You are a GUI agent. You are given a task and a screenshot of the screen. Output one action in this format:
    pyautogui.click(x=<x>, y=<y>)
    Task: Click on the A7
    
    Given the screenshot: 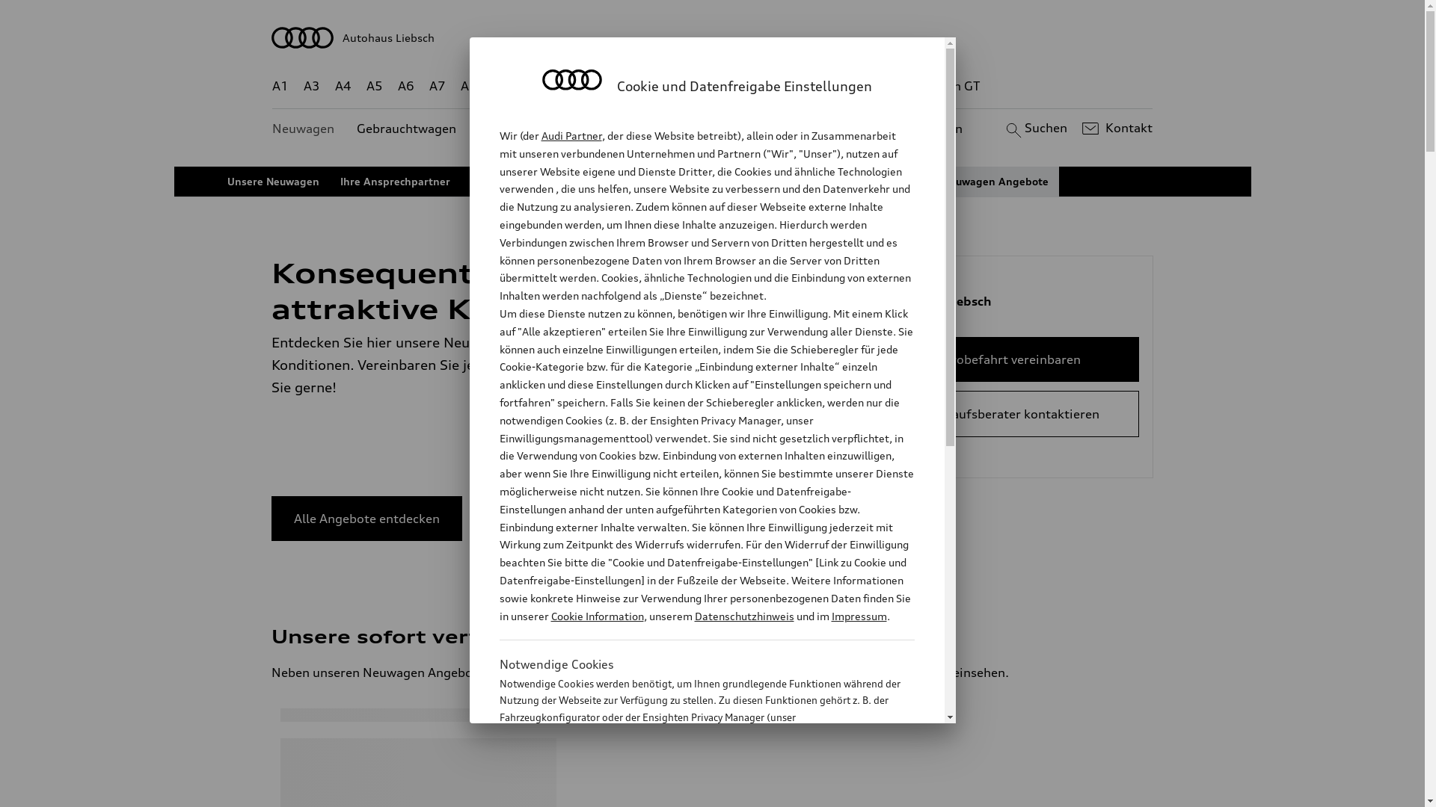 What is the action you would take?
    pyautogui.click(x=438, y=87)
    